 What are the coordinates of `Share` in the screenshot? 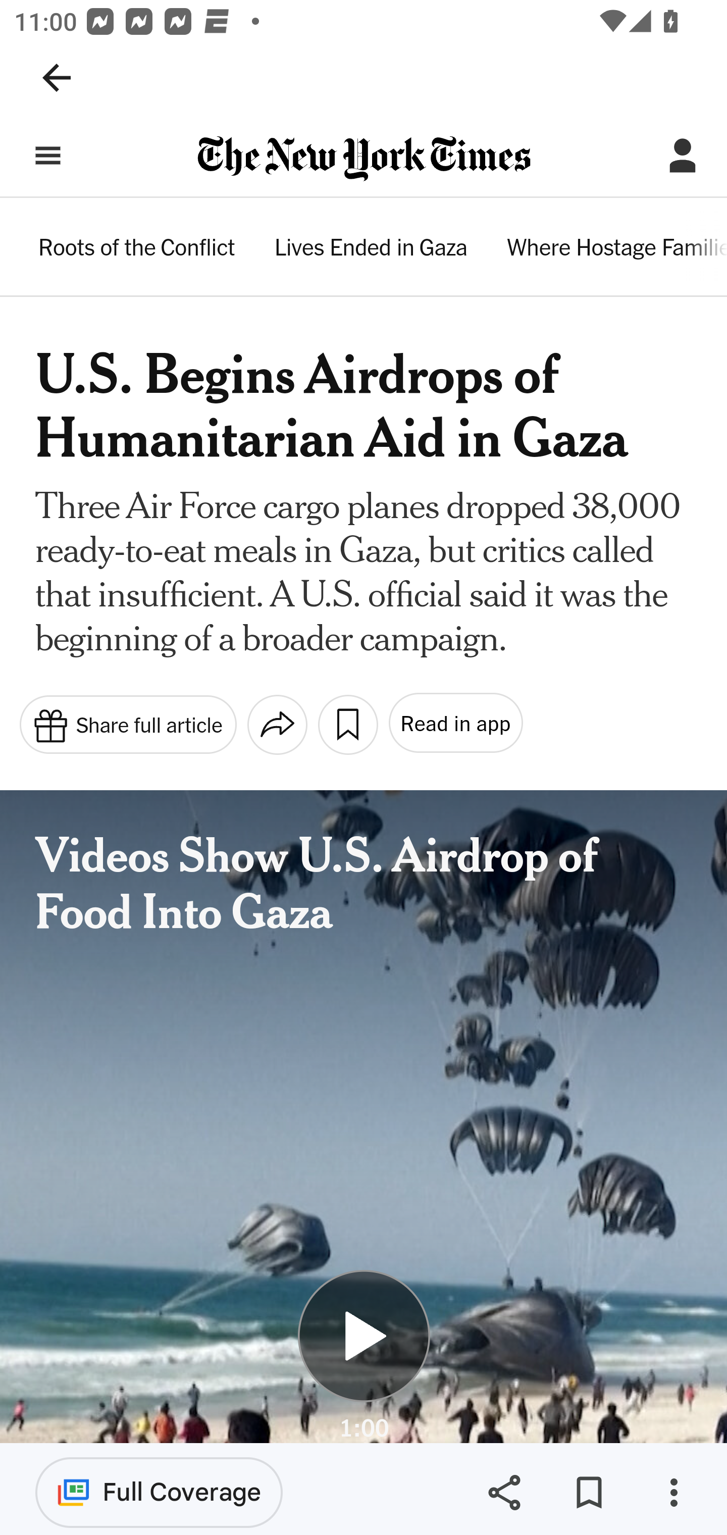 It's located at (504, 1493).